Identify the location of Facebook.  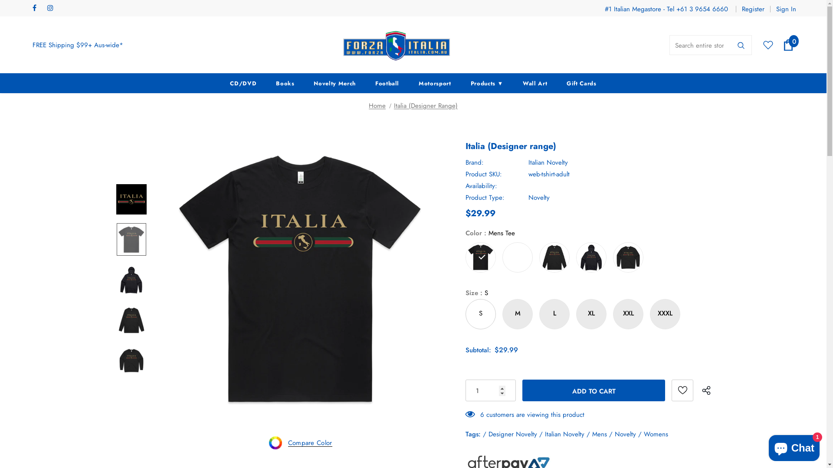
(38, 9).